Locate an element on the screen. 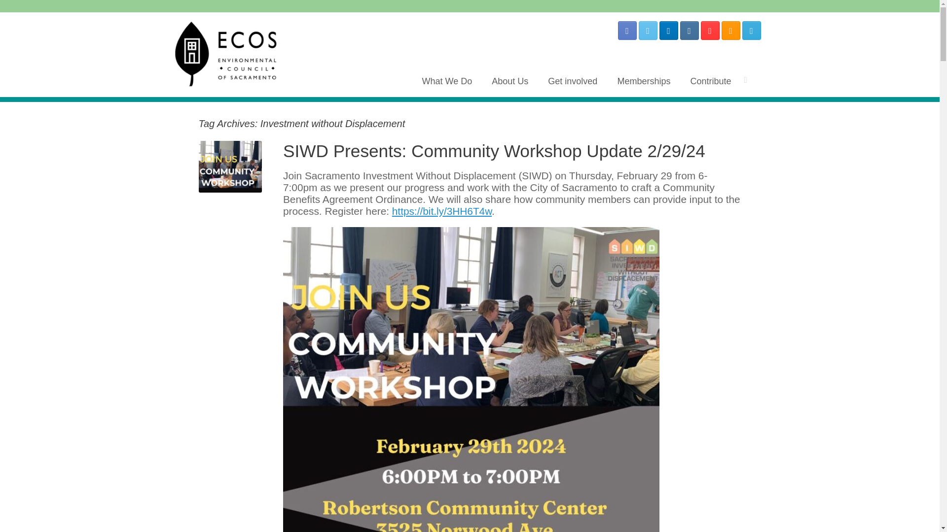  ECOS YouTube is located at coordinates (709, 31).